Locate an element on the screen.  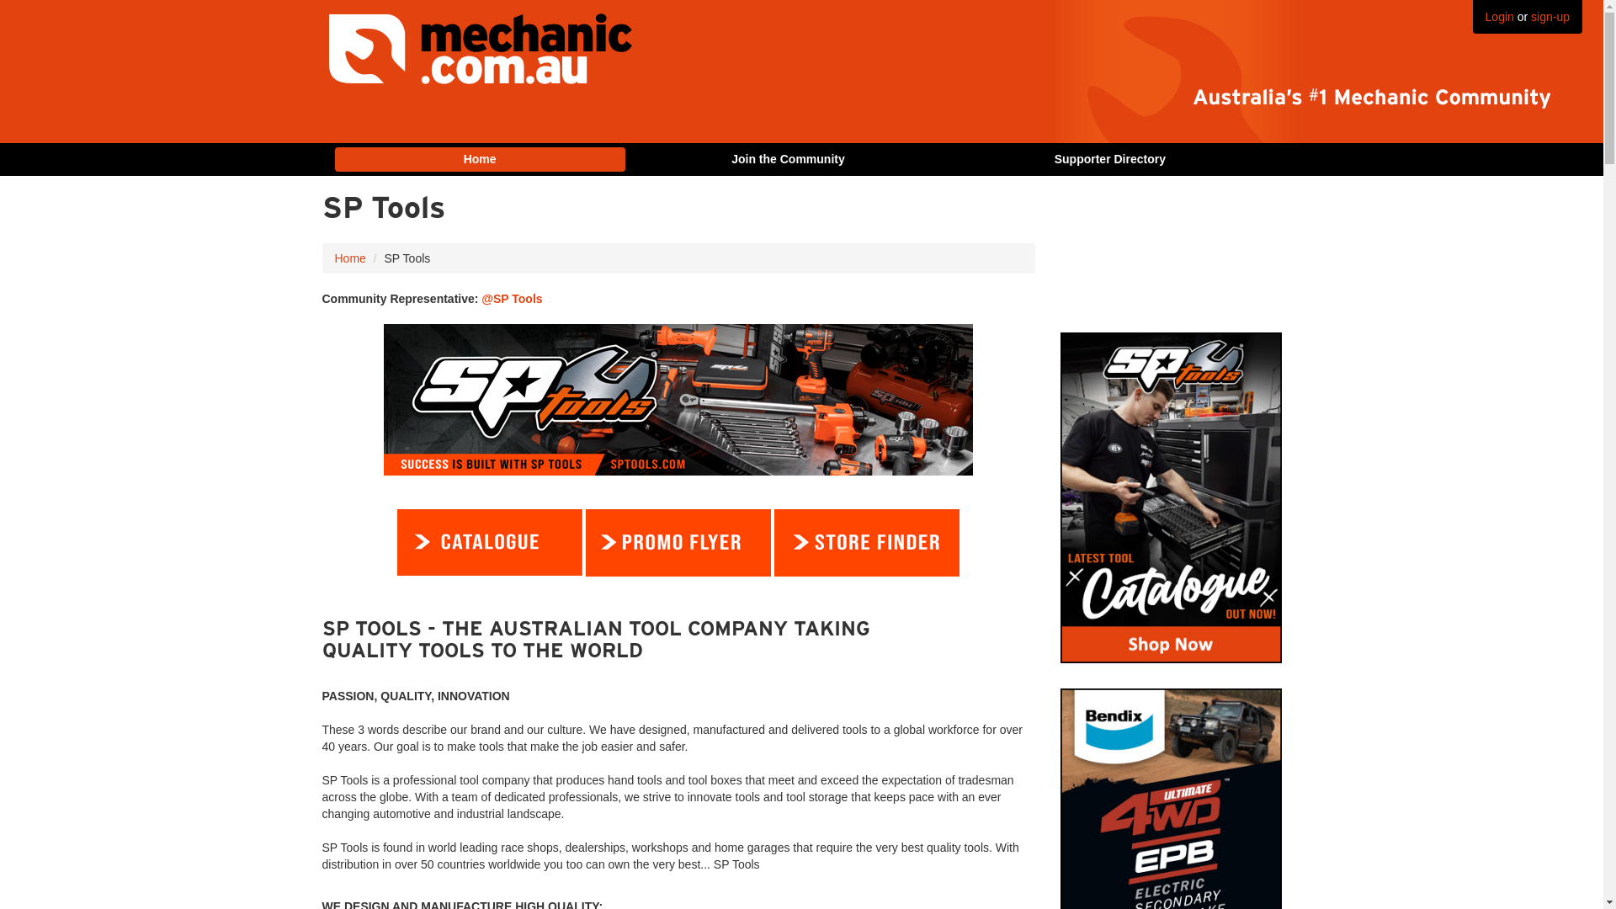
Supporter Directory is located at coordinates (1109, 160).